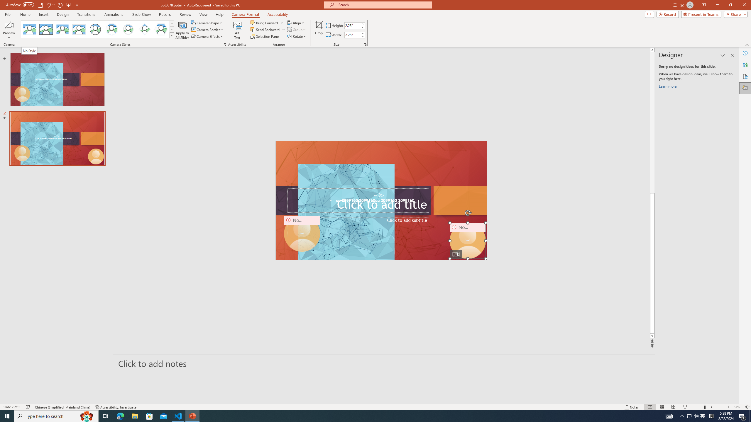 This screenshot has height=422, width=751. What do you see at coordinates (736, 336) in the screenshot?
I see `Line down` at bounding box center [736, 336].